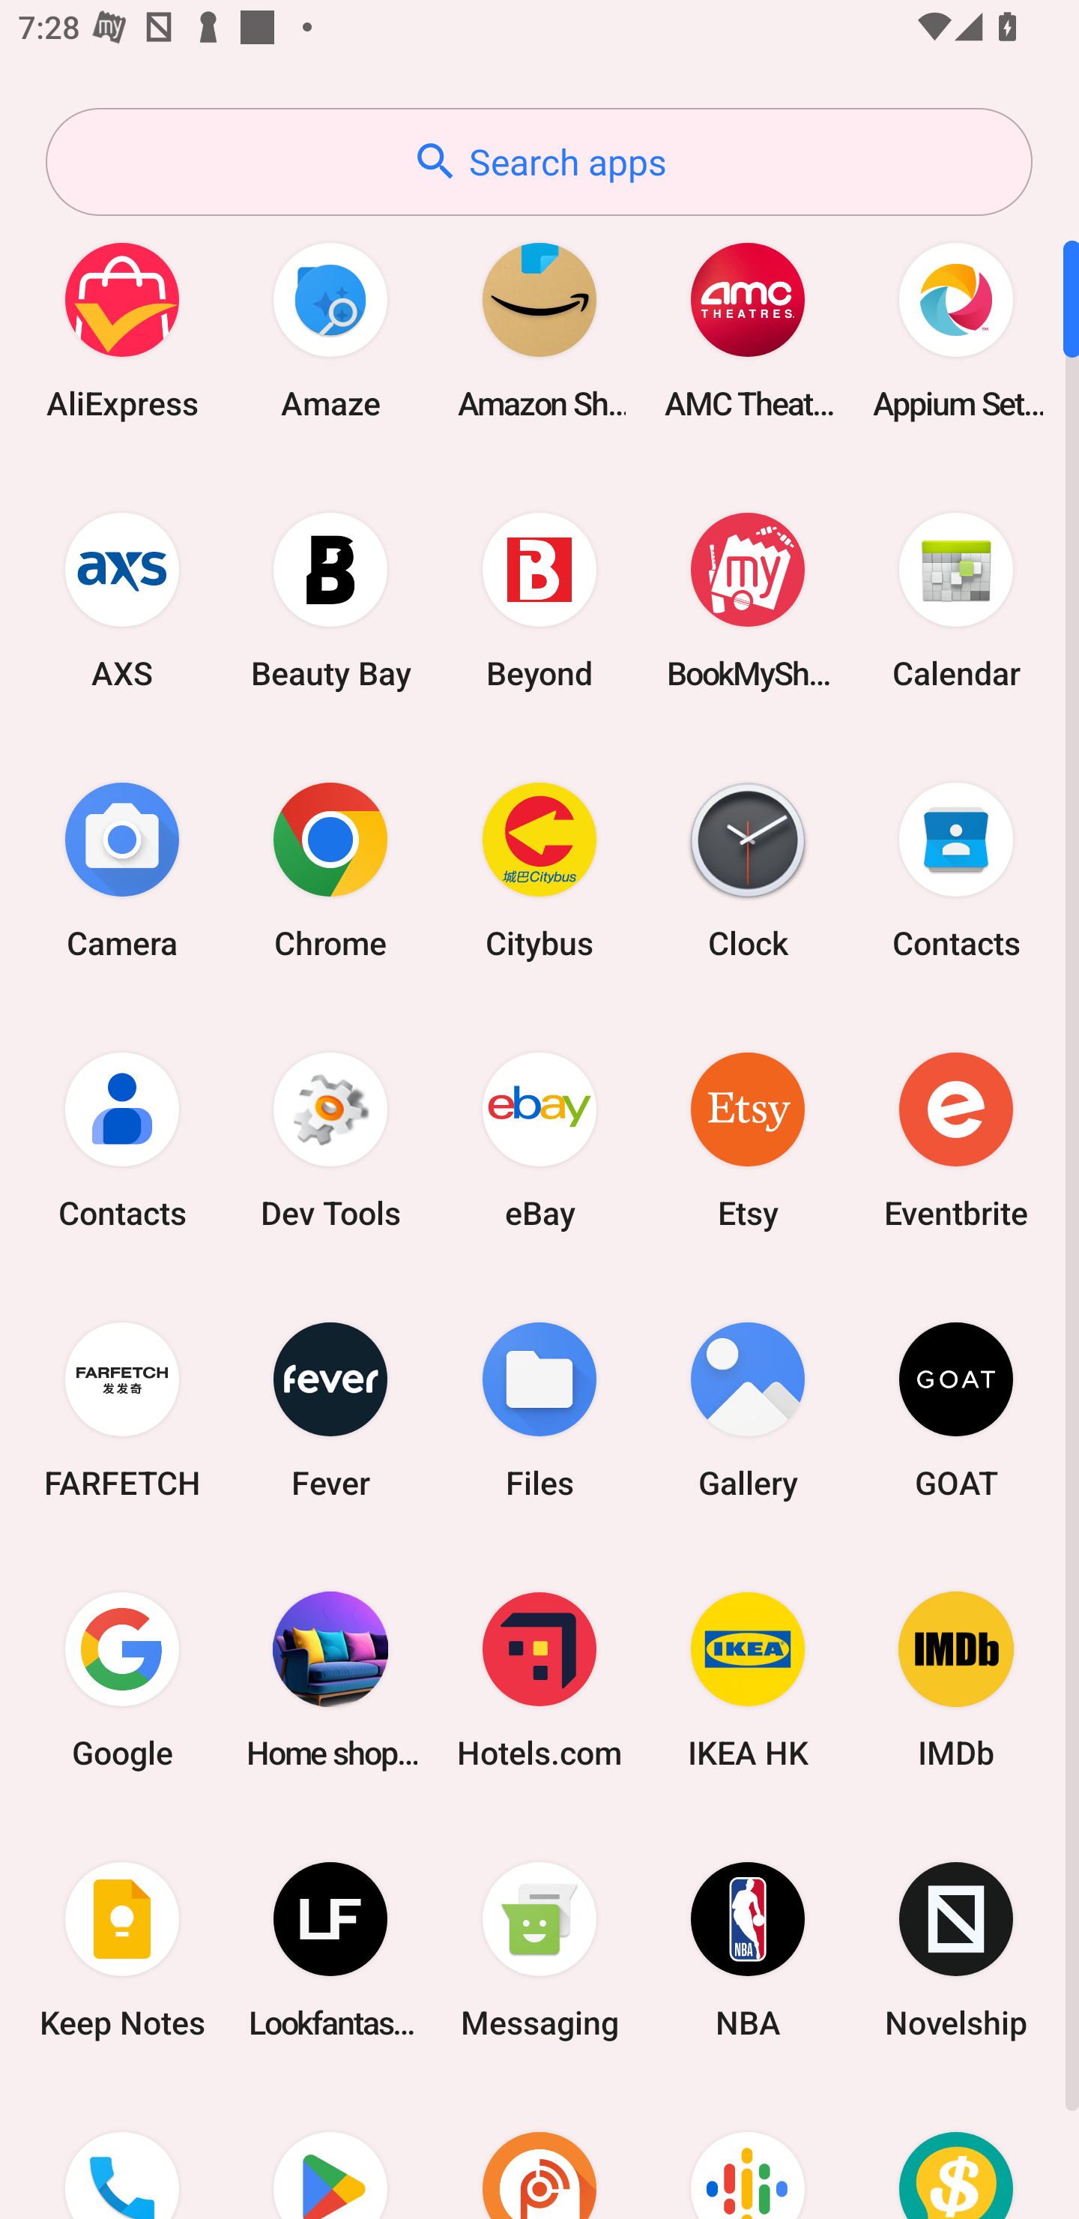 Image resolution: width=1079 pixels, height=2219 pixels. I want to click on GOAT, so click(956, 1409).